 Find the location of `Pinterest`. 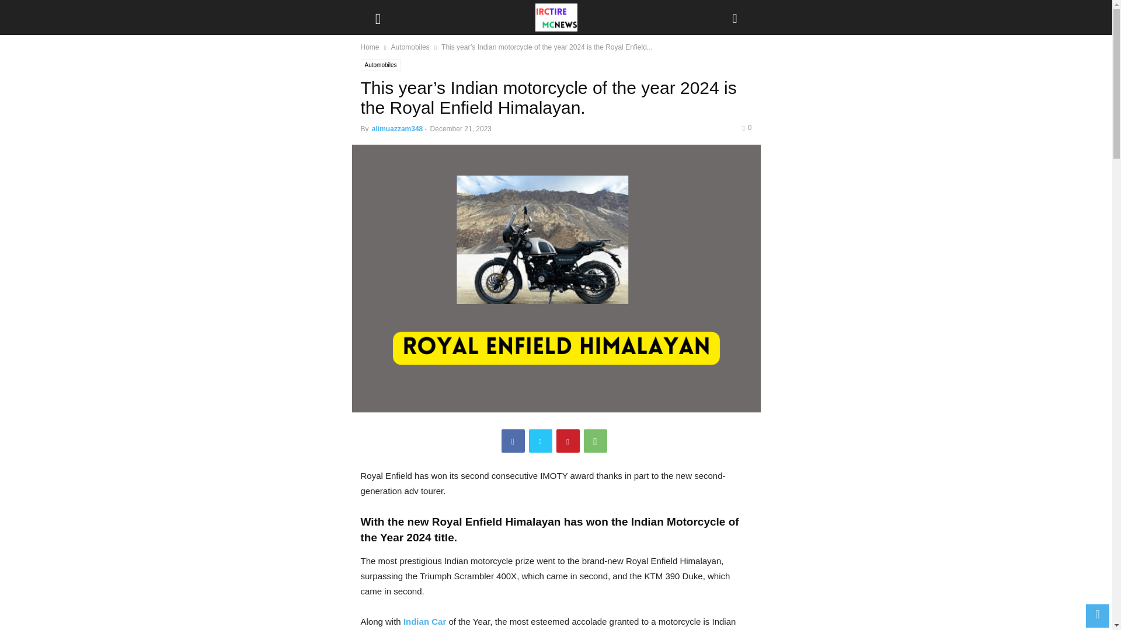

Pinterest is located at coordinates (568, 441).